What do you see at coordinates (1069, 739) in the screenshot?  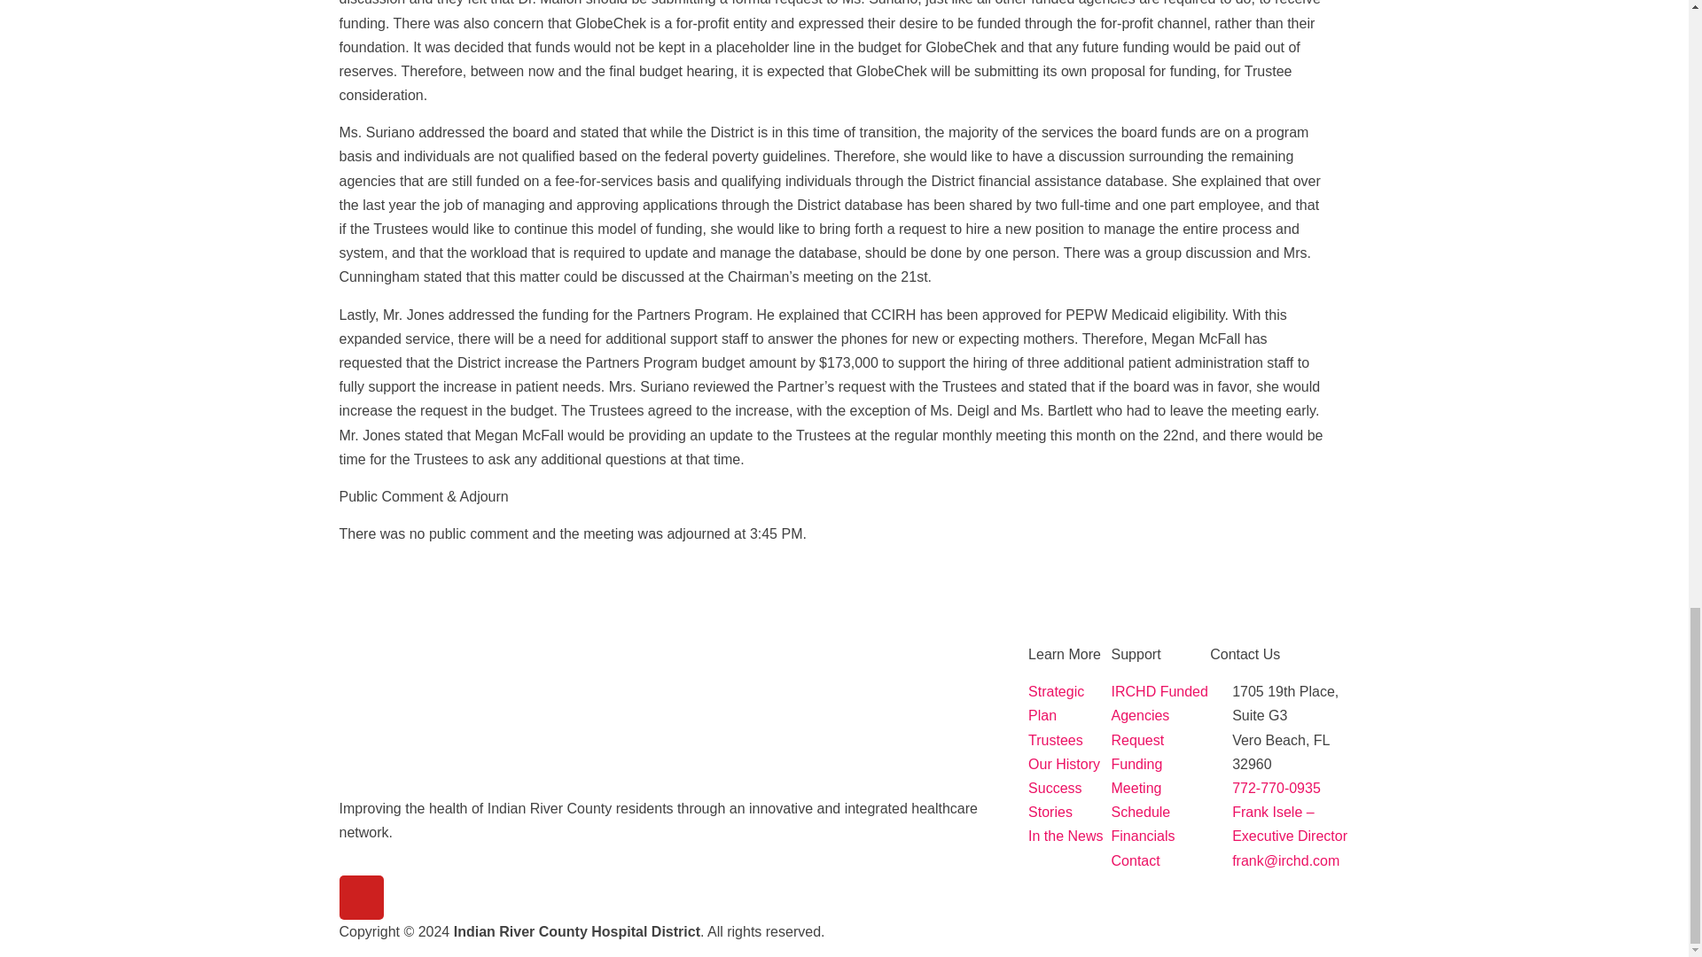 I see `Trustees` at bounding box center [1069, 739].